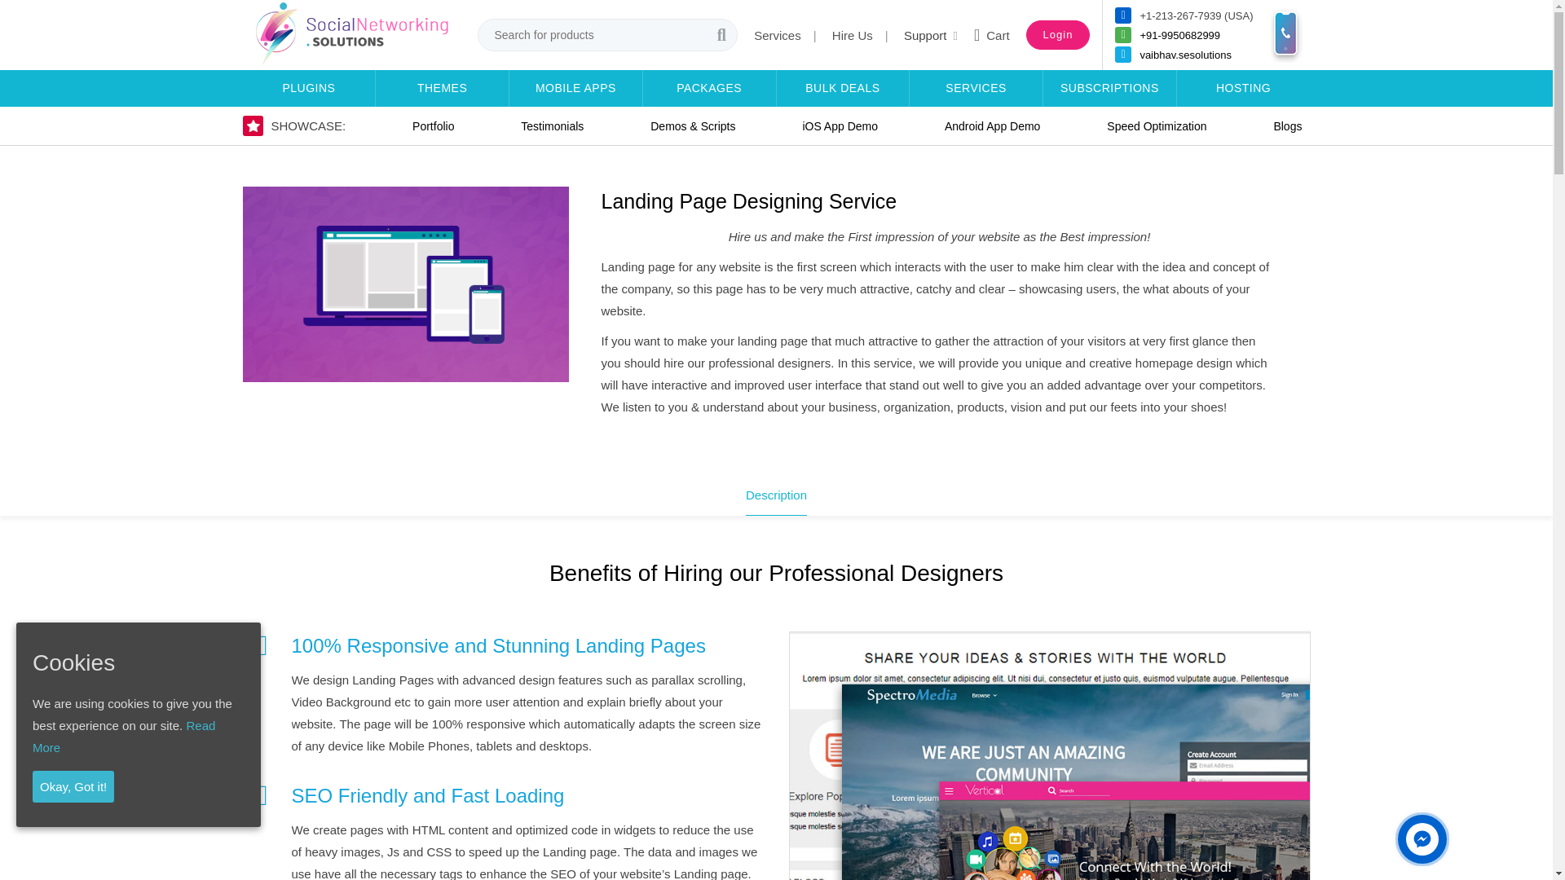 Image resolution: width=1565 pixels, height=880 pixels. Describe the element at coordinates (406, 284) in the screenshot. I see `Landing-Page` at that location.